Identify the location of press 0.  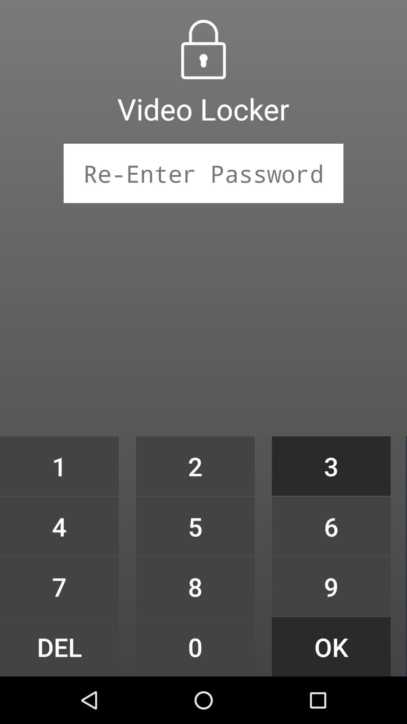
(195, 646).